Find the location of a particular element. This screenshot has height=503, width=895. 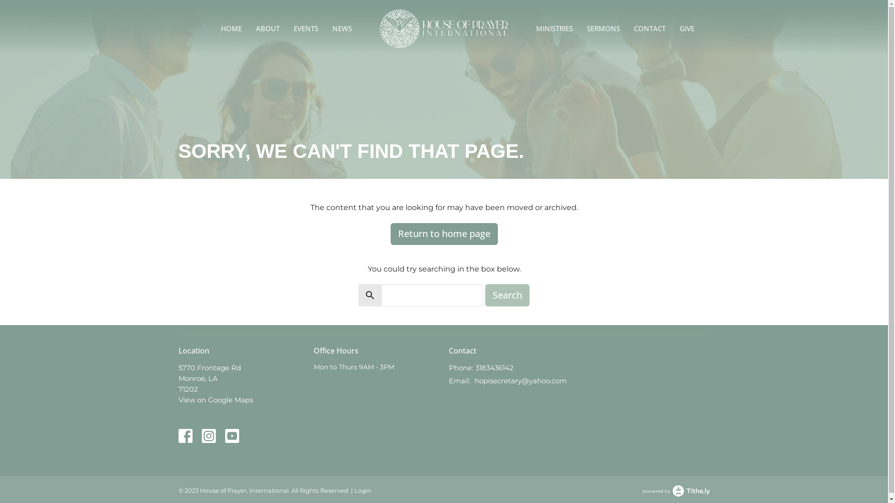

hopisecretary@yahoo.com is located at coordinates (520, 381).